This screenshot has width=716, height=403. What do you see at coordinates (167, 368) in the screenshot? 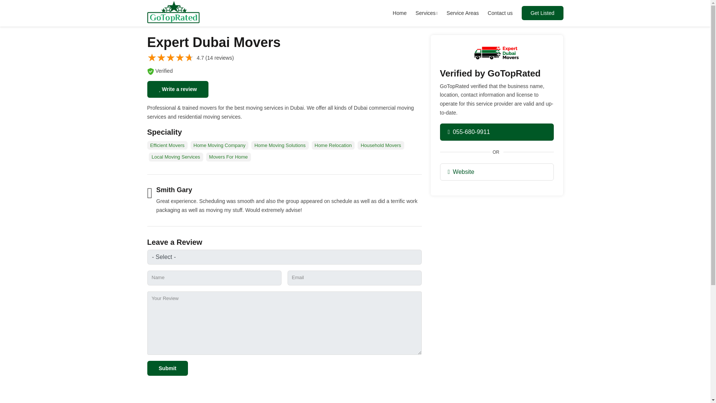
I see `Submit` at bounding box center [167, 368].